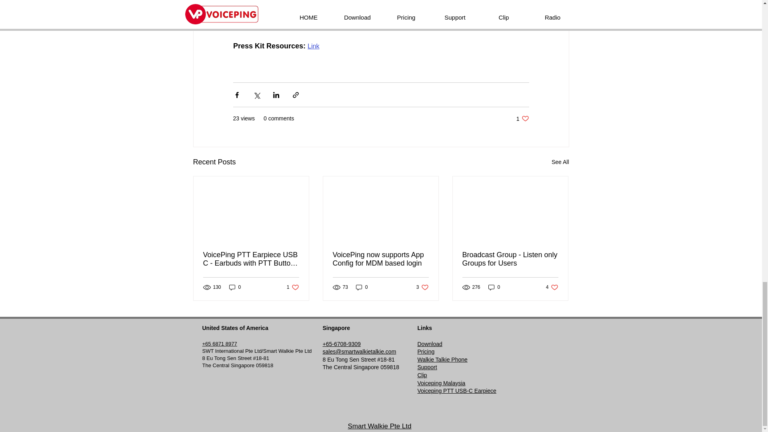 The height and width of the screenshot is (432, 768). Describe the element at coordinates (362, 287) in the screenshot. I see `Link` at that location.